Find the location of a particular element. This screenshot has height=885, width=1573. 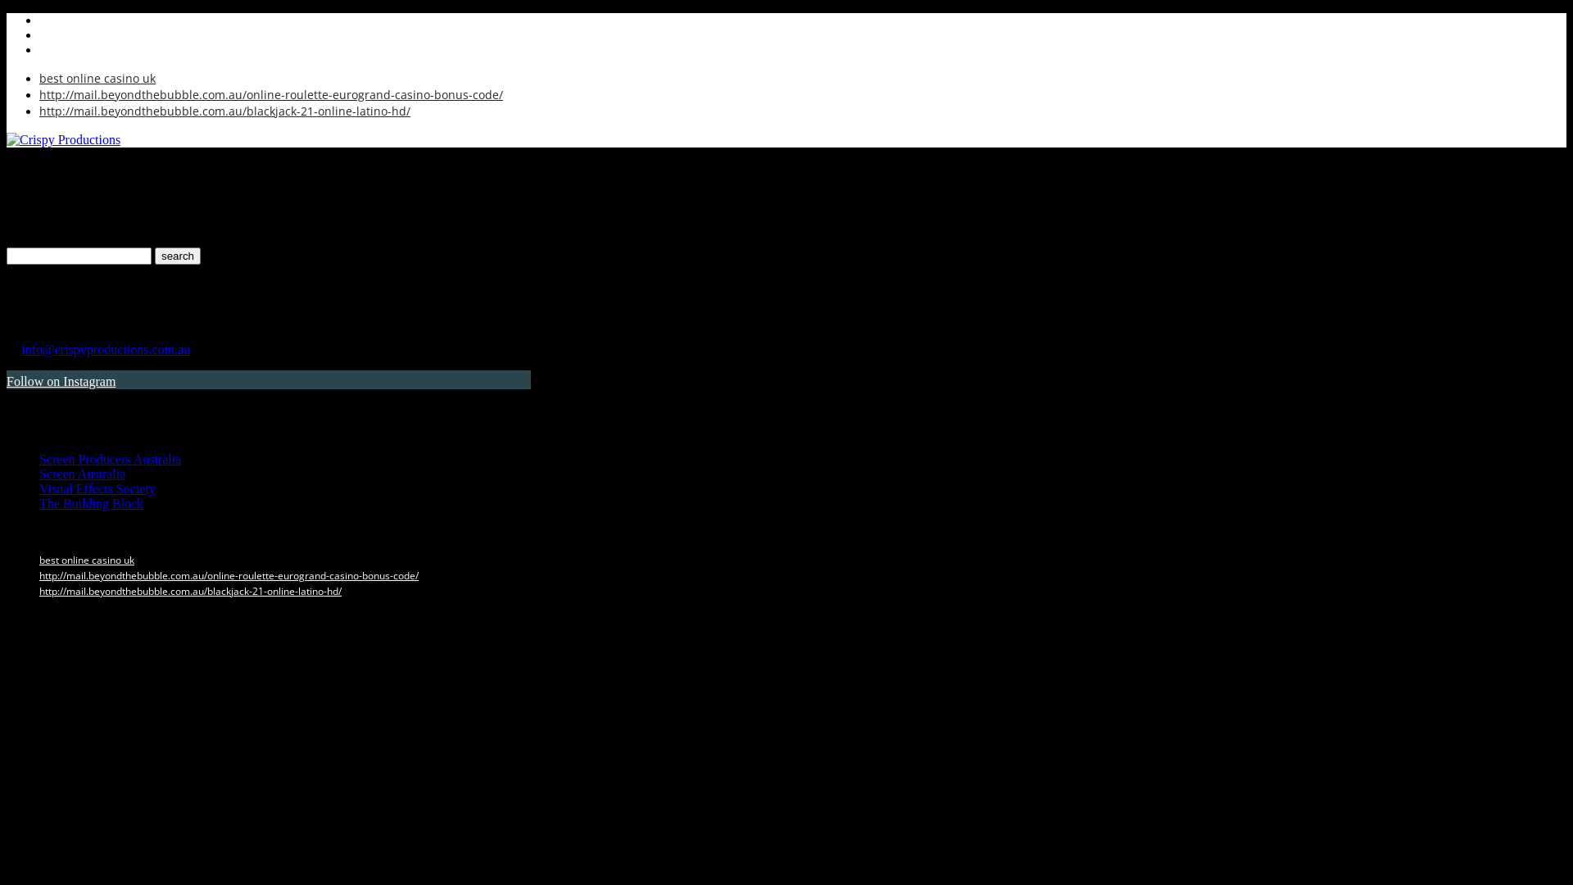

info@crispyproductions.com.au is located at coordinates (106, 349).